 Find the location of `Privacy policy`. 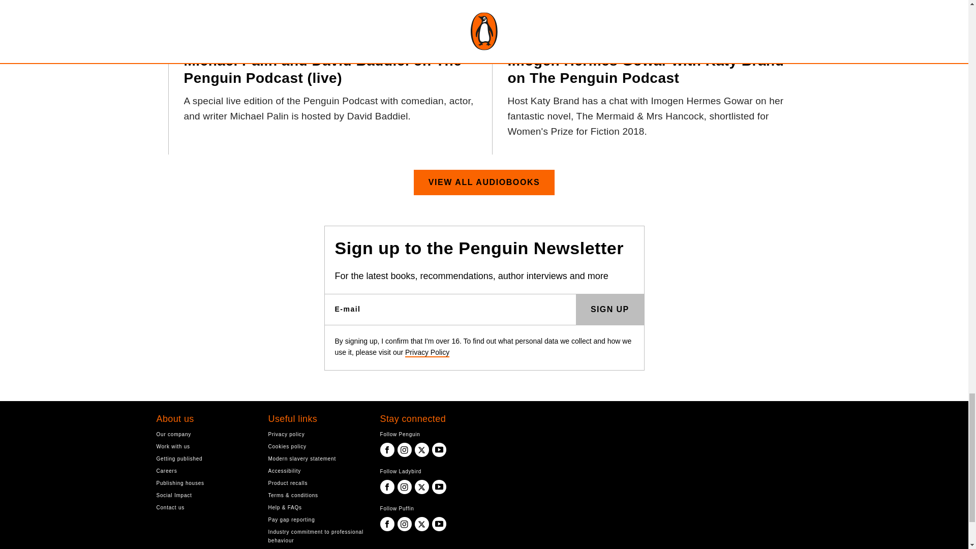

Privacy policy is located at coordinates (317, 434).